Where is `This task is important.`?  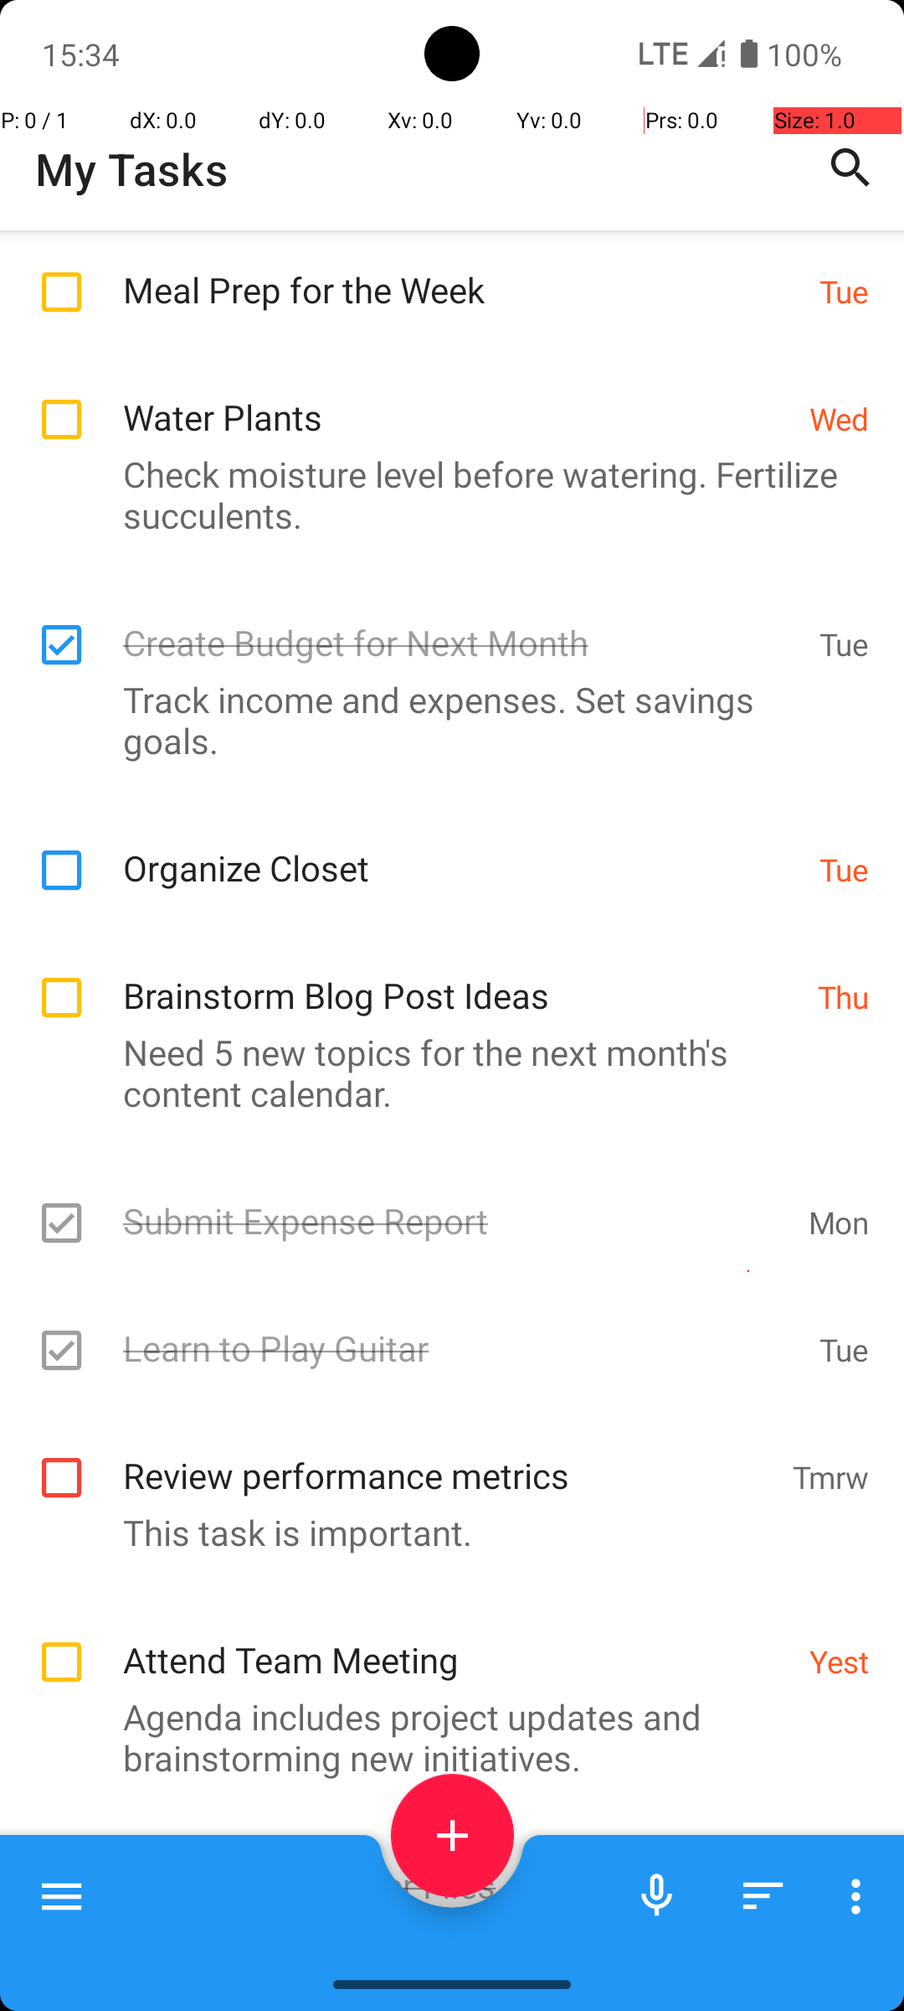 This task is important. is located at coordinates (444, 1532).